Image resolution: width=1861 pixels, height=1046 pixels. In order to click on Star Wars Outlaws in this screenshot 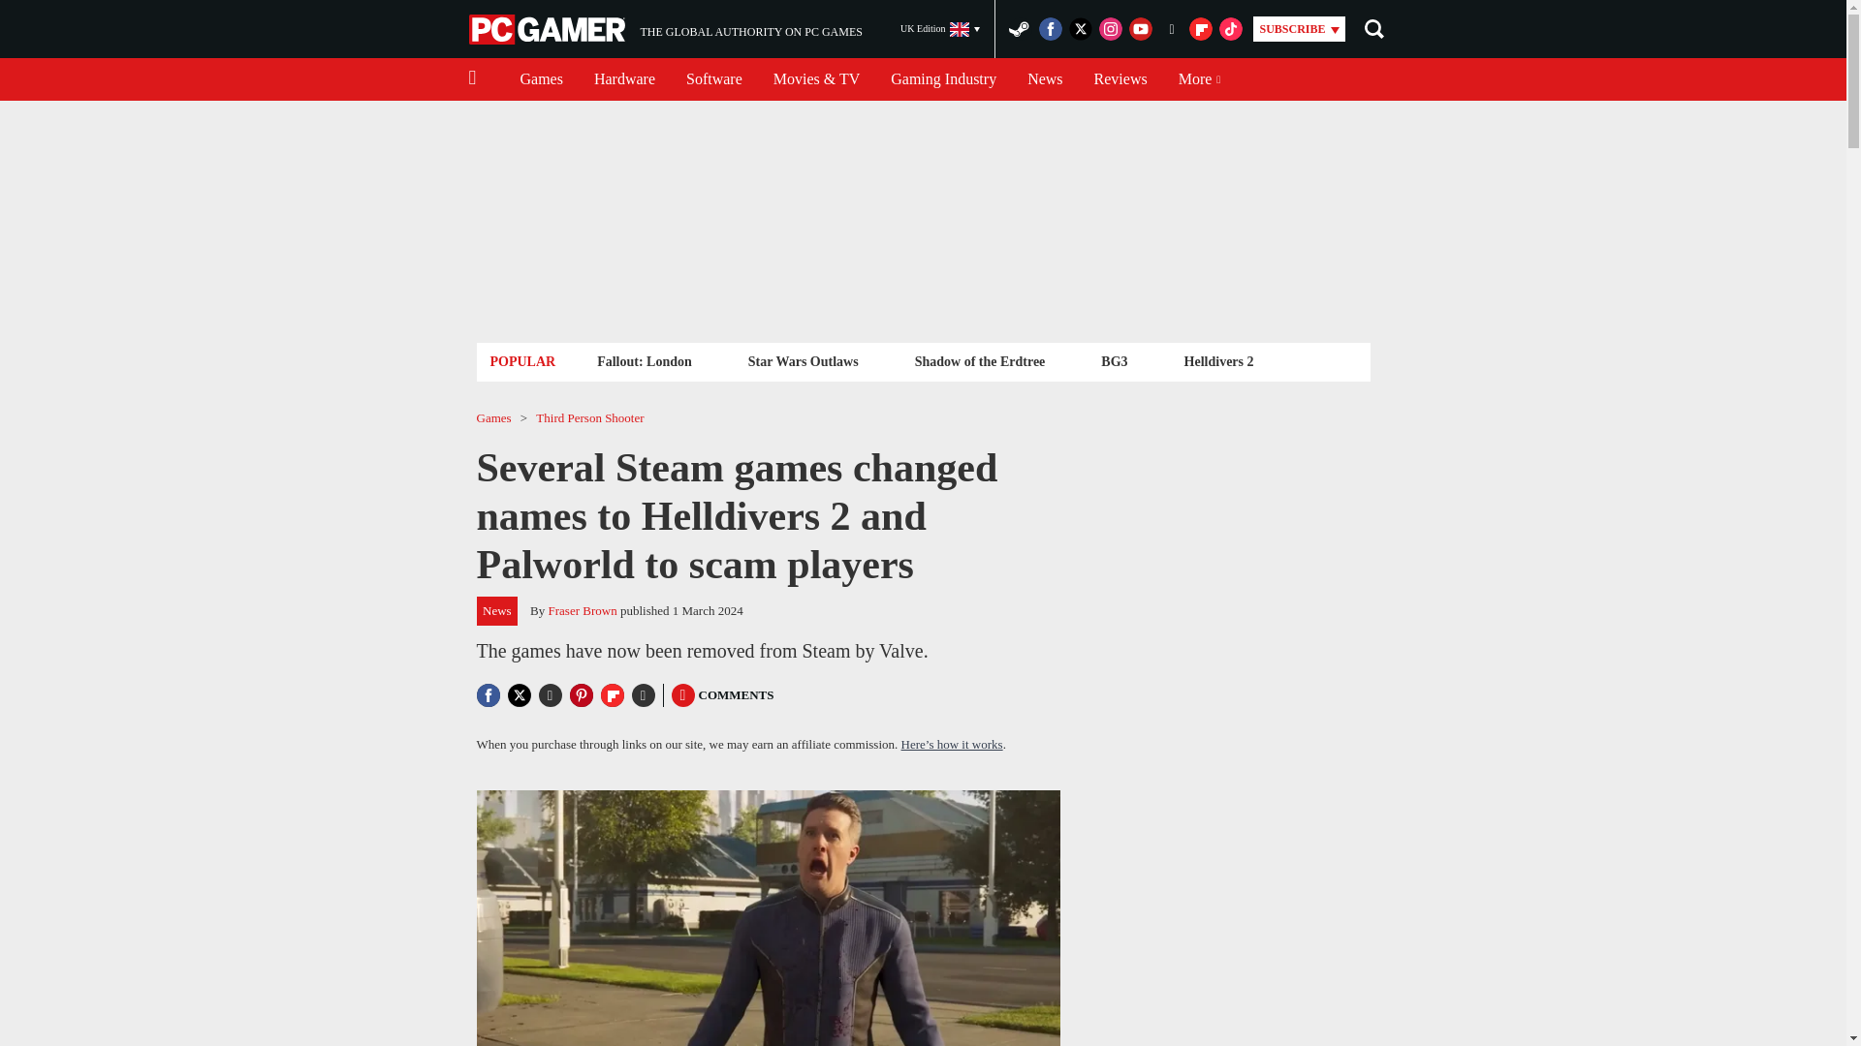, I will do `click(665, 29)`.